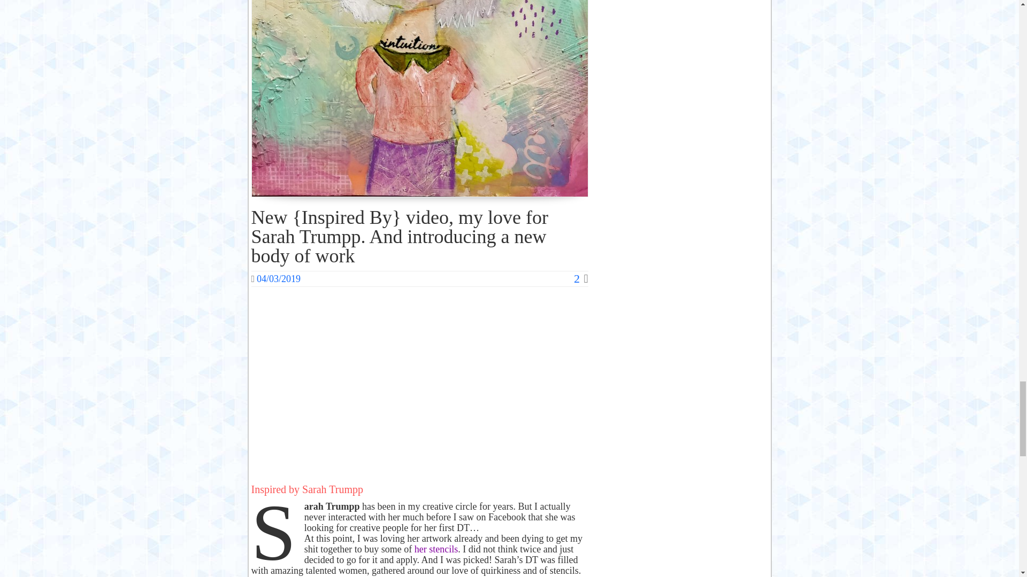 The image size is (1027, 577). I want to click on her stencils, so click(436, 549).